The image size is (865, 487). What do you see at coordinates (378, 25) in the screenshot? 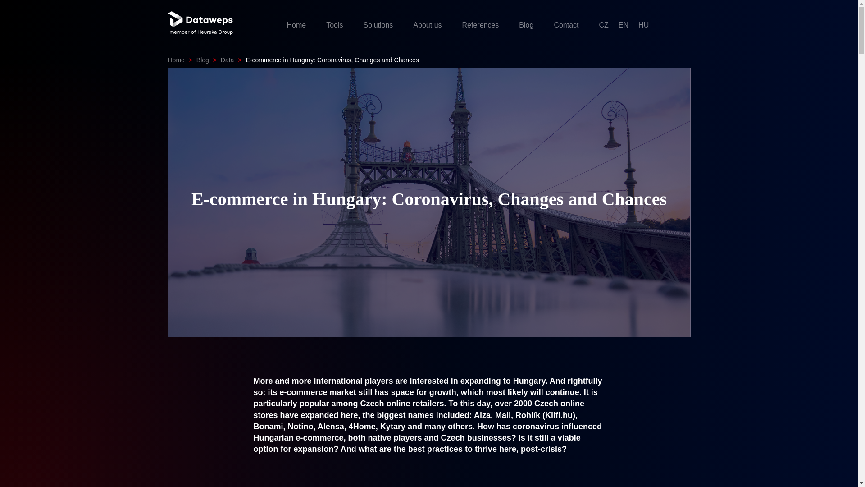
I see `Solutions` at bounding box center [378, 25].